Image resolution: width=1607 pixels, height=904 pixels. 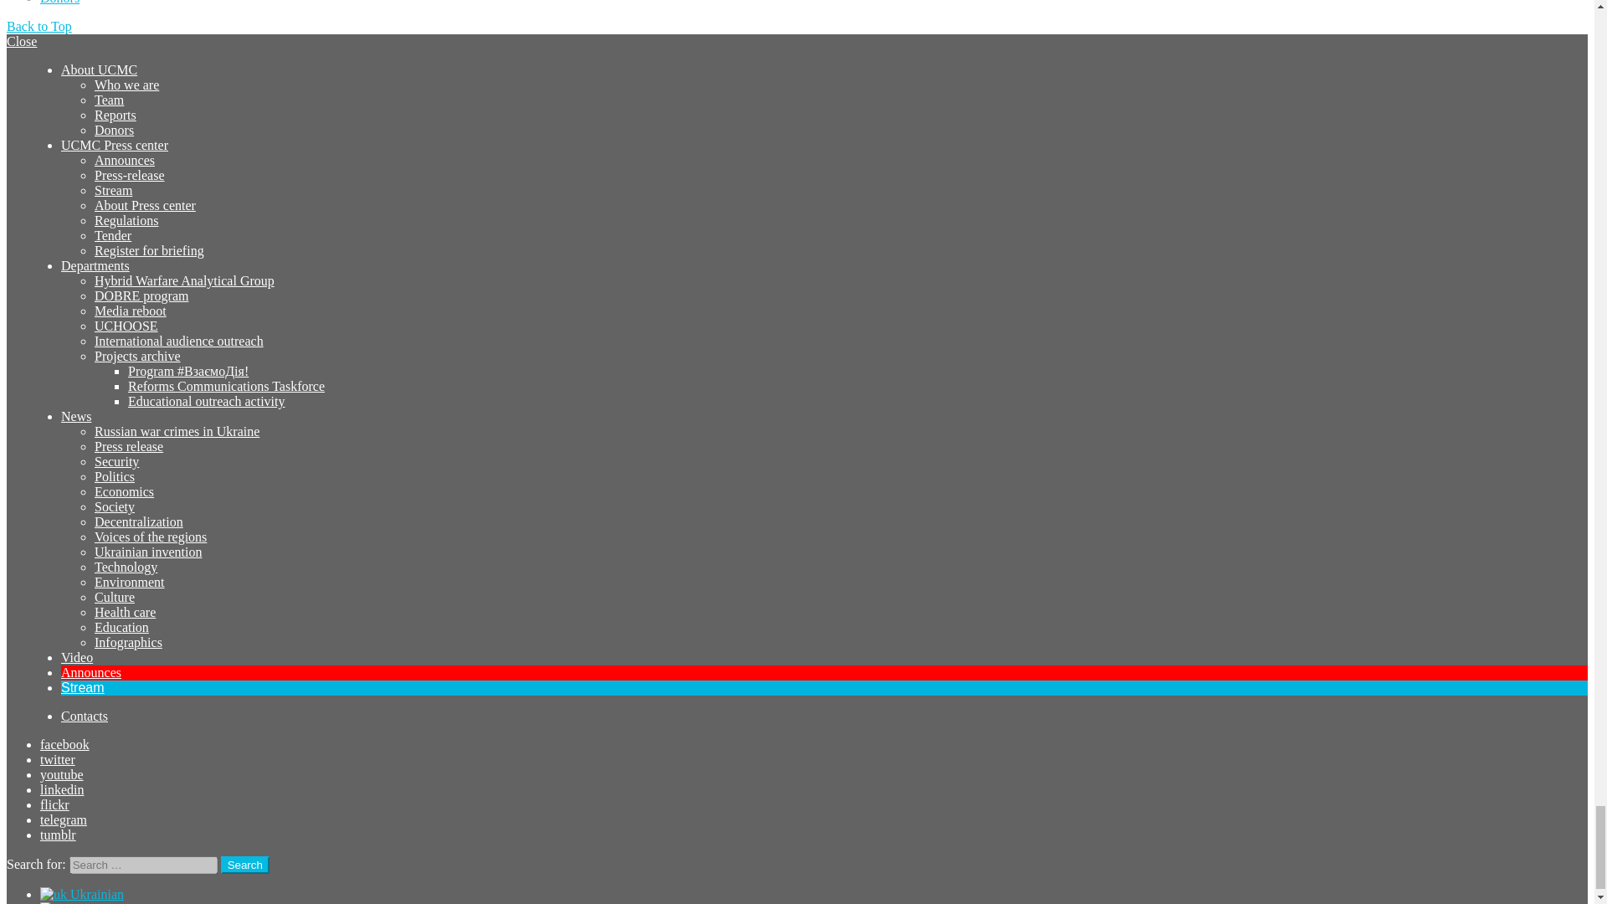 I want to click on Ukrainian, so click(x=54, y=894).